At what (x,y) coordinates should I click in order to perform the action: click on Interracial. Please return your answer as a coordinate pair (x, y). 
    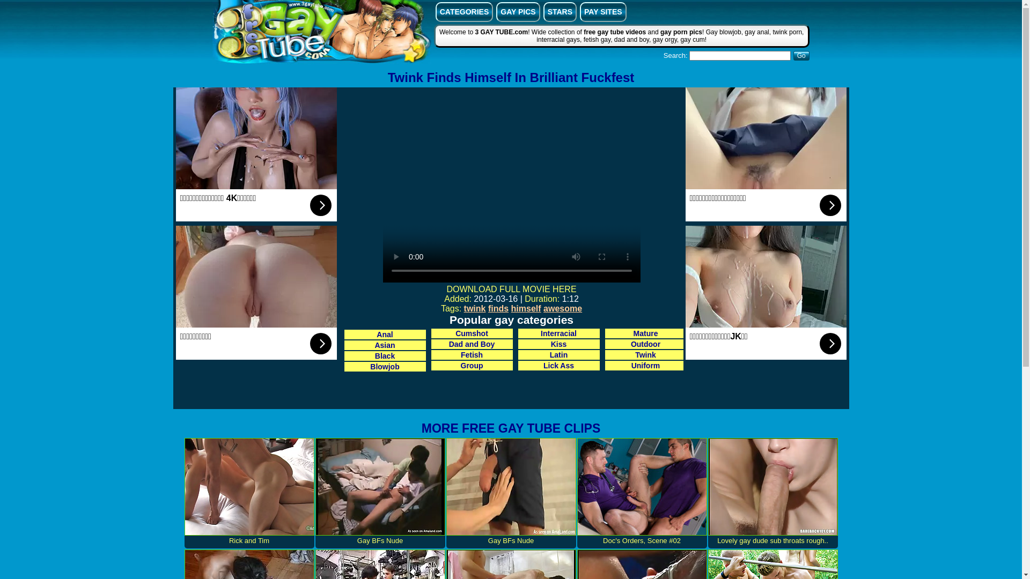
    Looking at the image, I should click on (559, 333).